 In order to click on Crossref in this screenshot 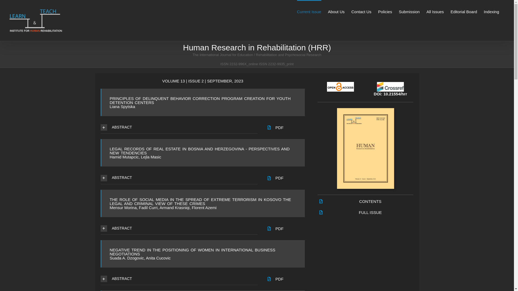, I will do `click(390, 87)`.